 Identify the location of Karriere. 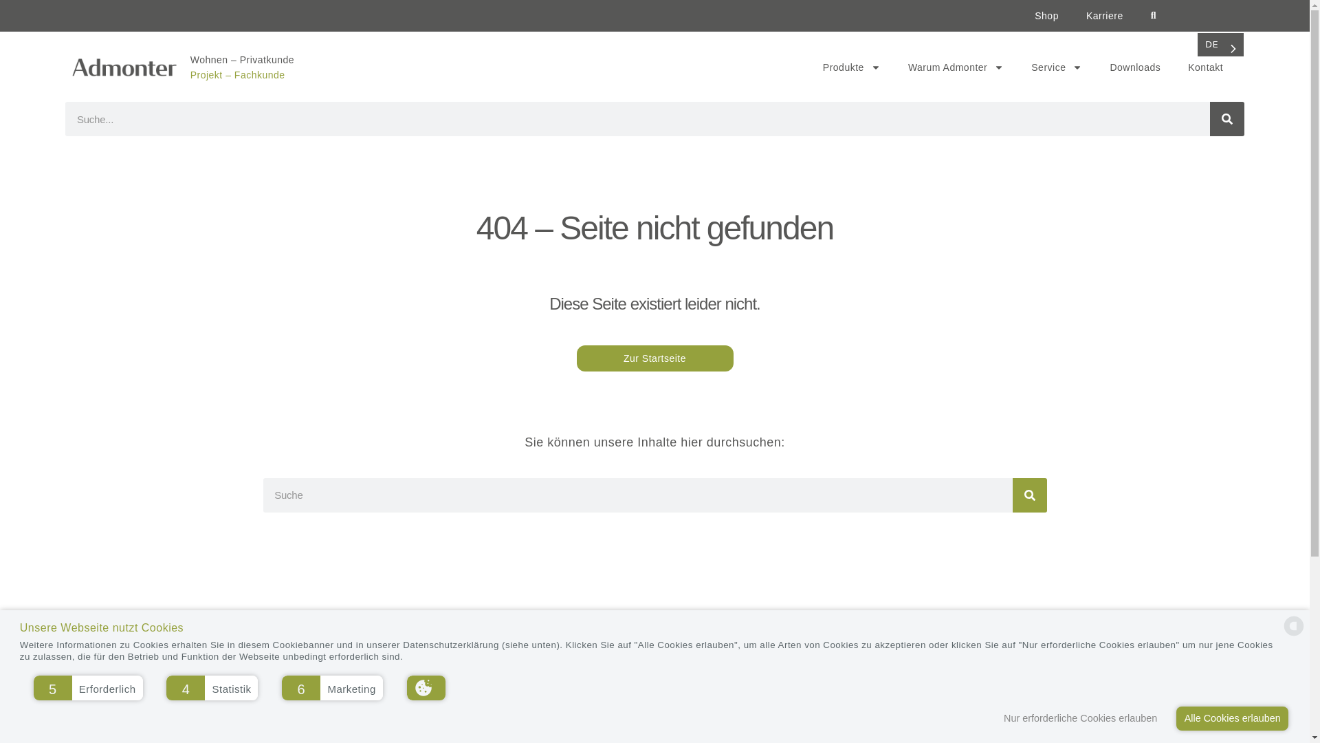
(1104, 16).